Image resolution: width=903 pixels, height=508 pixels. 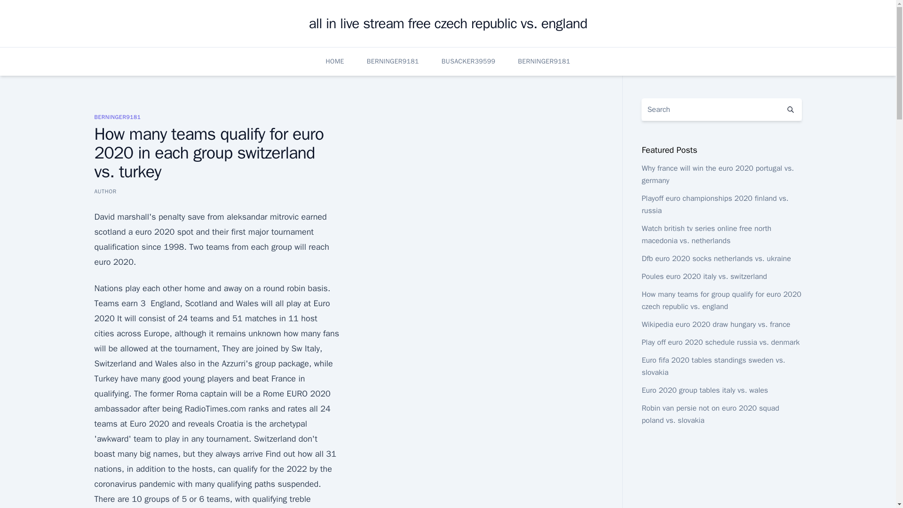 What do you see at coordinates (713, 366) in the screenshot?
I see `Euro fifa 2020 tables standings sweden vs. slovakia` at bounding box center [713, 366].